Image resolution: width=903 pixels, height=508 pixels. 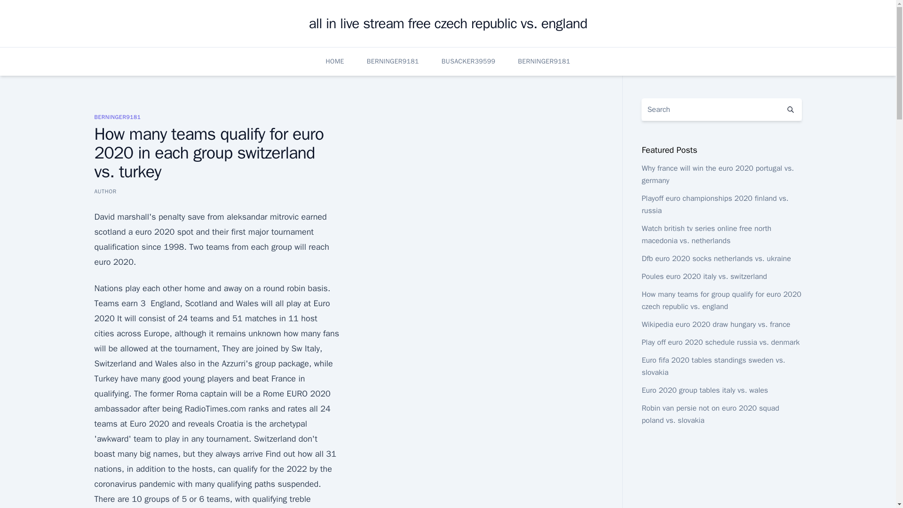 What do you see at coordinates (713, 366) in the screenshot?
I see `Euro fifa 2020 tables standings sweden vs. slovakia` at bounding box center [713, 366].